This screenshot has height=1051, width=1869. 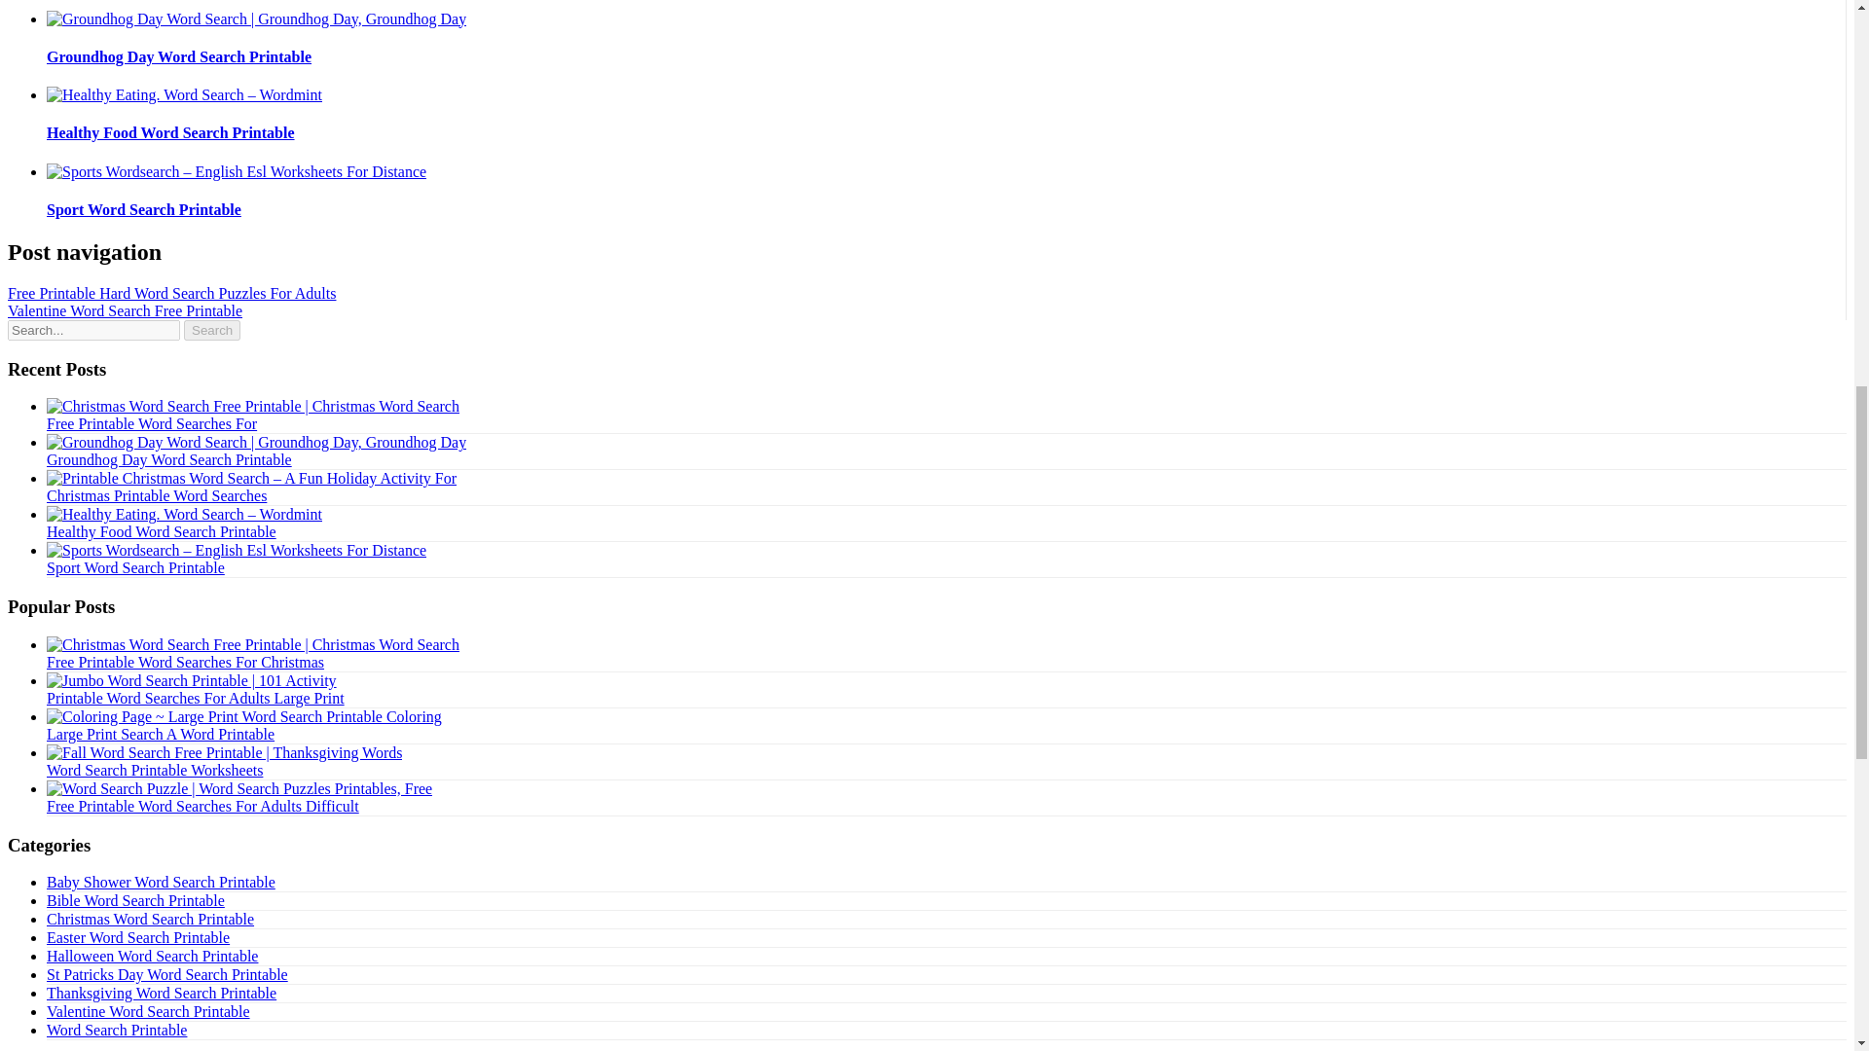 What do you see at coordinates (212, 330) in the screenshot?
I see `Search` at bounding box center [212, 330].